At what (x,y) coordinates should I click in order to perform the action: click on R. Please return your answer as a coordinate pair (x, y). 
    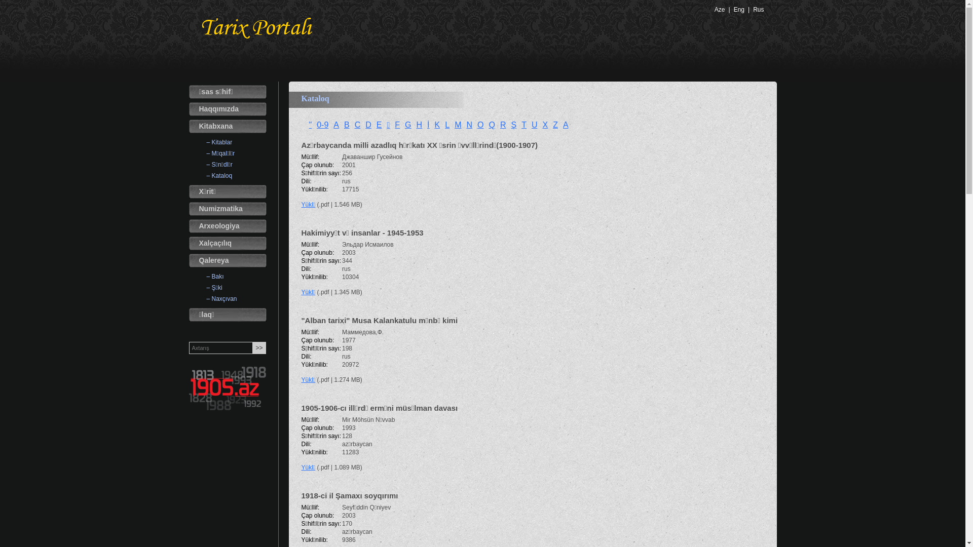
    Looking at the image, I should click on (503, 125).